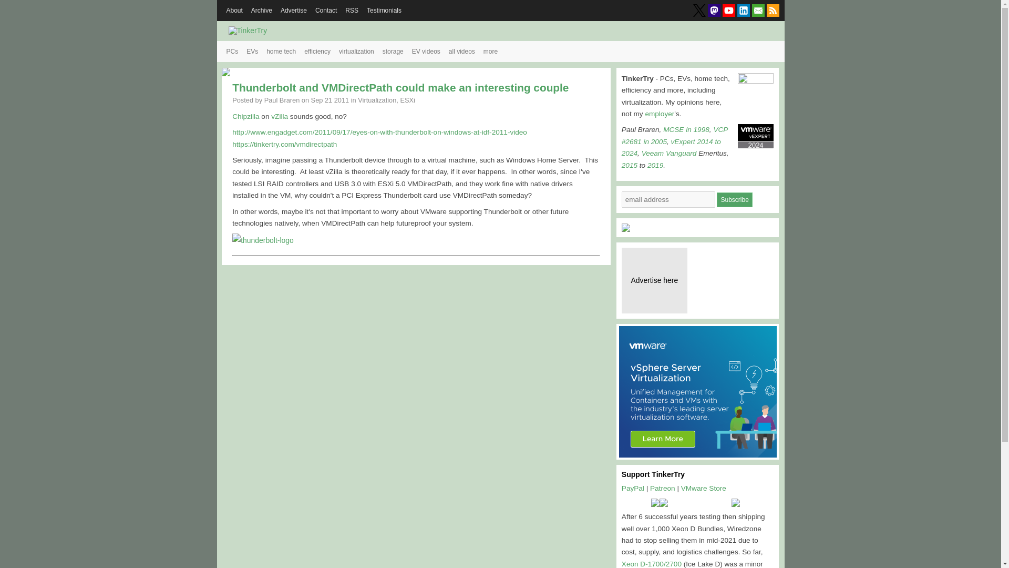 This screenshot has width=1009, height=568. Describe the element at coordinates (293, 11) in the screenshot. I see `Advertise` at that location.